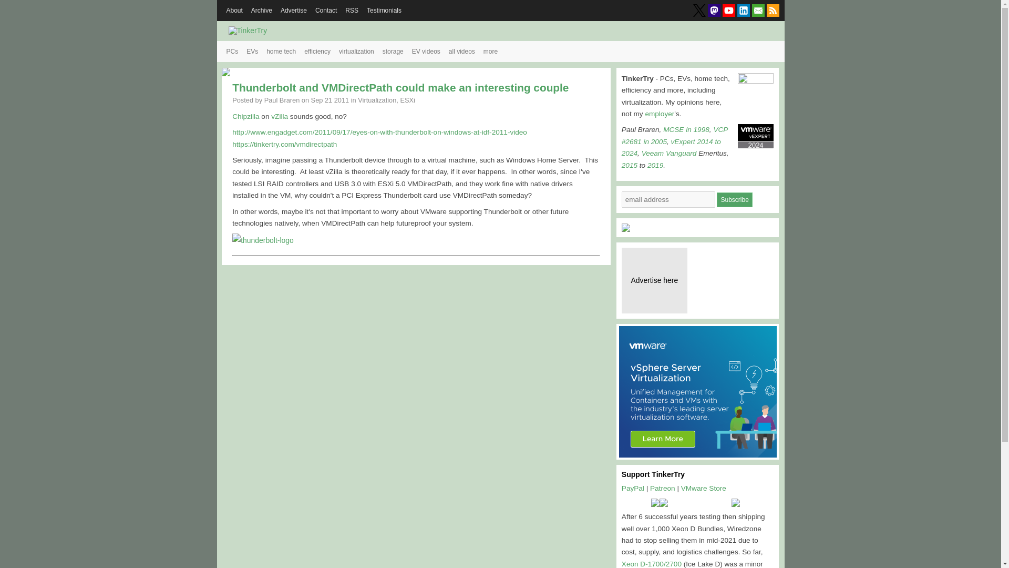 This screenshot has width=1009, height=568. Describe the element at coordinates (293, 11) in the screenshot. I see `Advertise` at that location.